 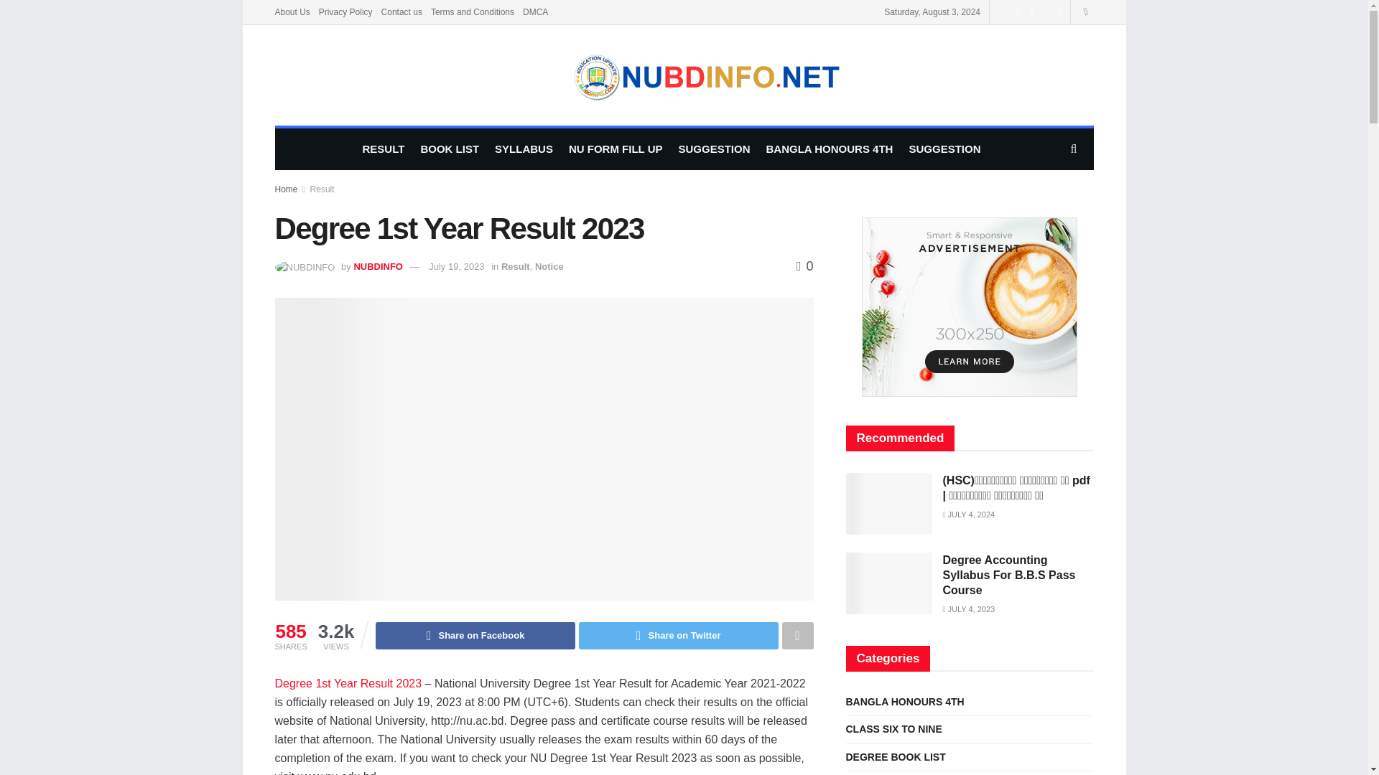 I want to click on Privacy Policy, so click(x=345, y=11).